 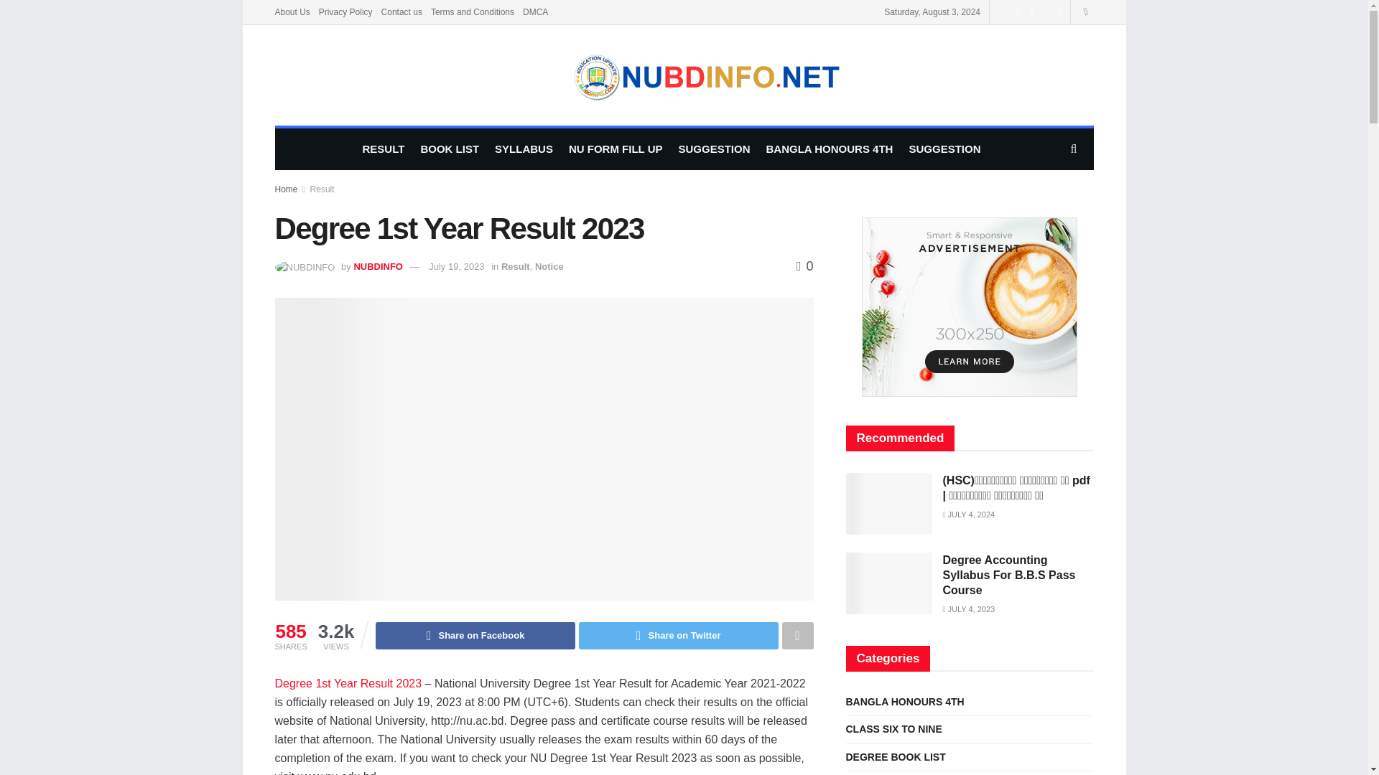 I want to click on Privacy Policy, so click(x=345, y=11).